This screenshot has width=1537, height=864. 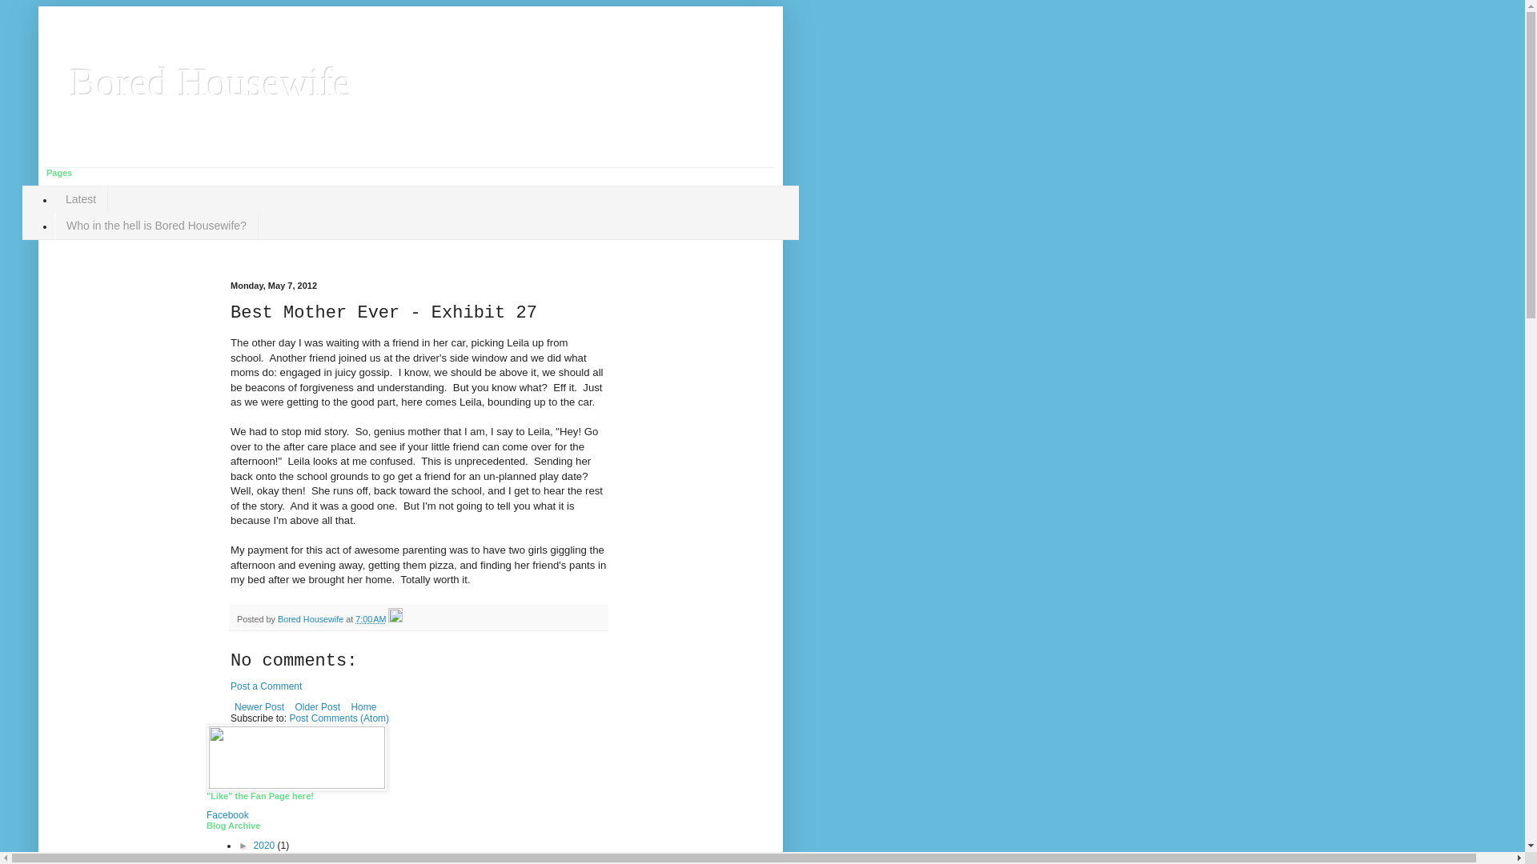 What do you see at coordinates (317, 707) in the screenshot?
I see `Older Post` at bounding box center [317, 707].